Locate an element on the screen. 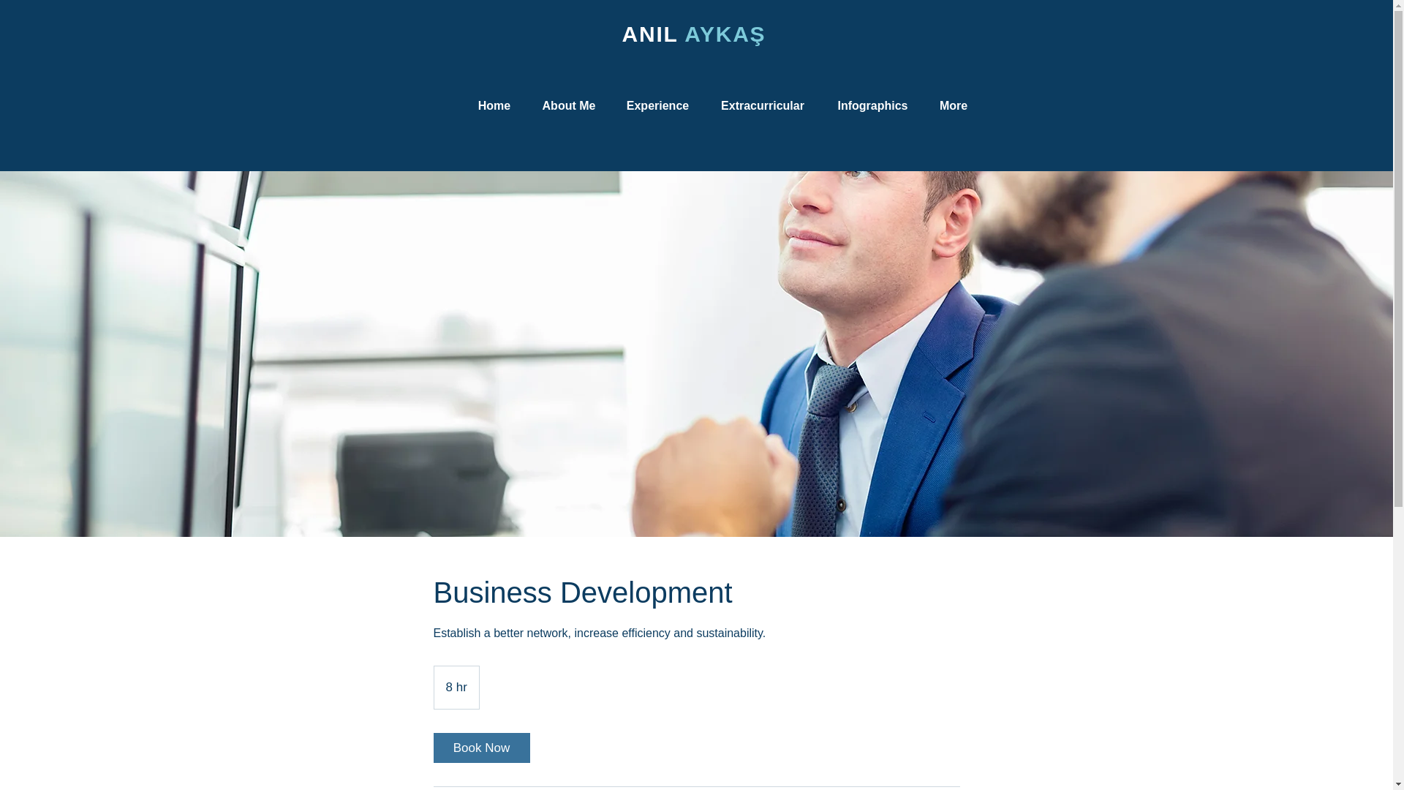  Infographics is located at coordinates (872, 106).